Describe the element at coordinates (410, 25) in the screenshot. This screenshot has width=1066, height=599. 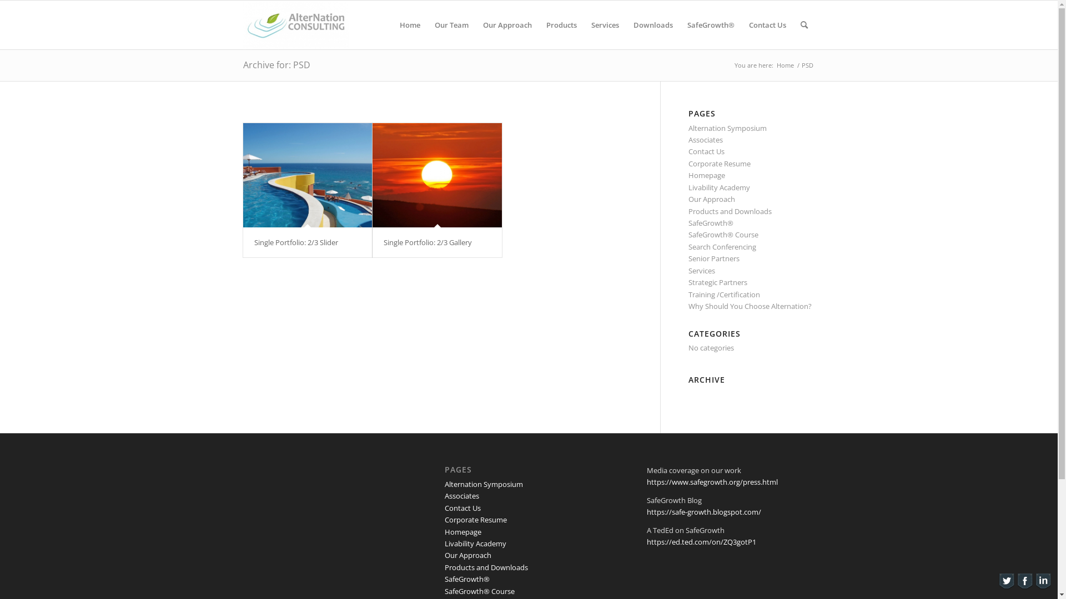
I see `Home` at that location.